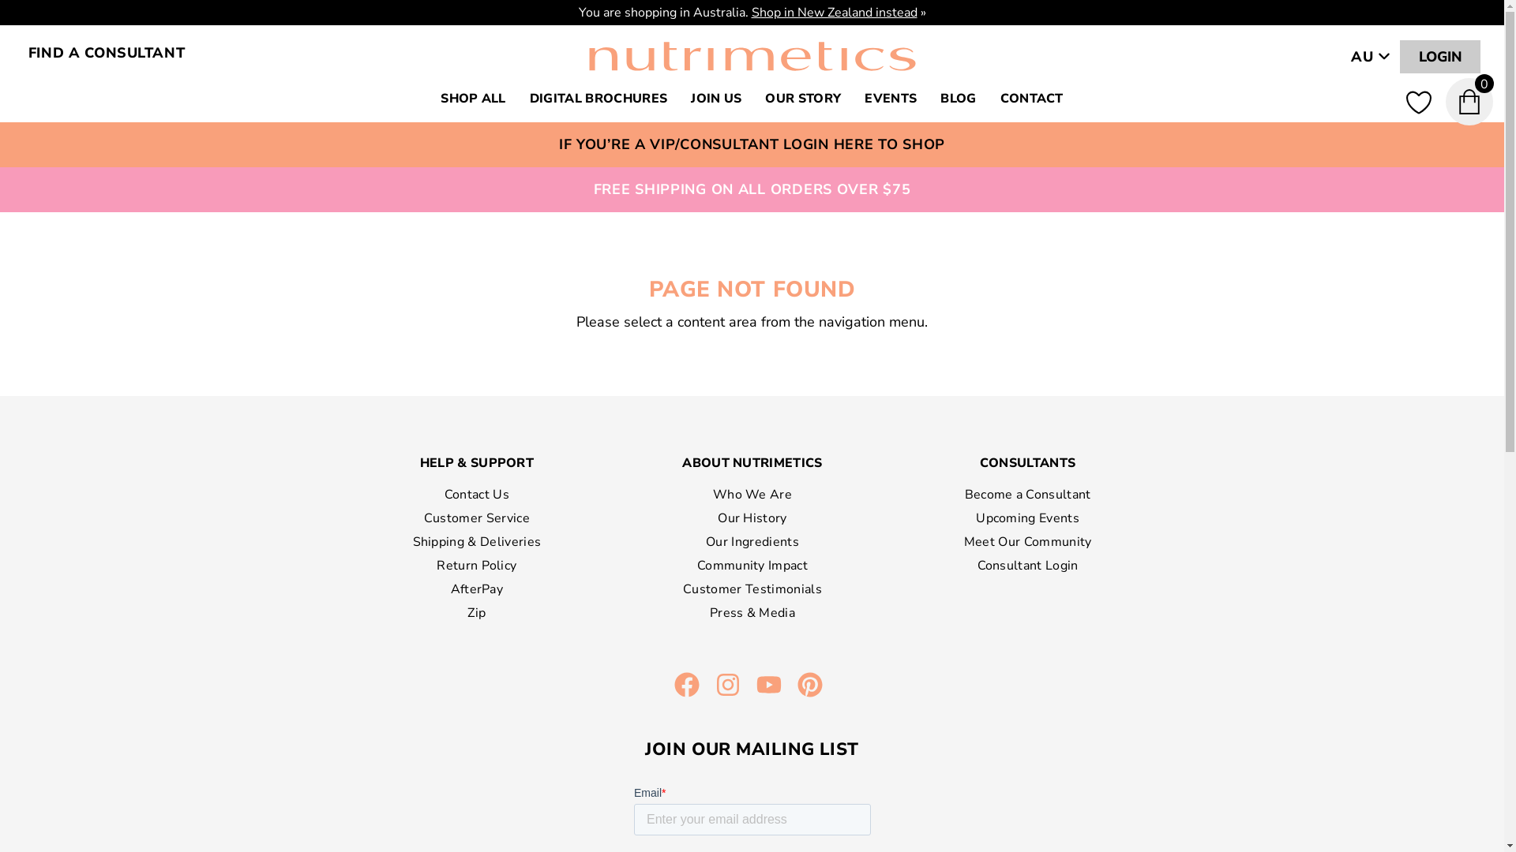  I want to click on Customer Testimonials, so click(752, 589).